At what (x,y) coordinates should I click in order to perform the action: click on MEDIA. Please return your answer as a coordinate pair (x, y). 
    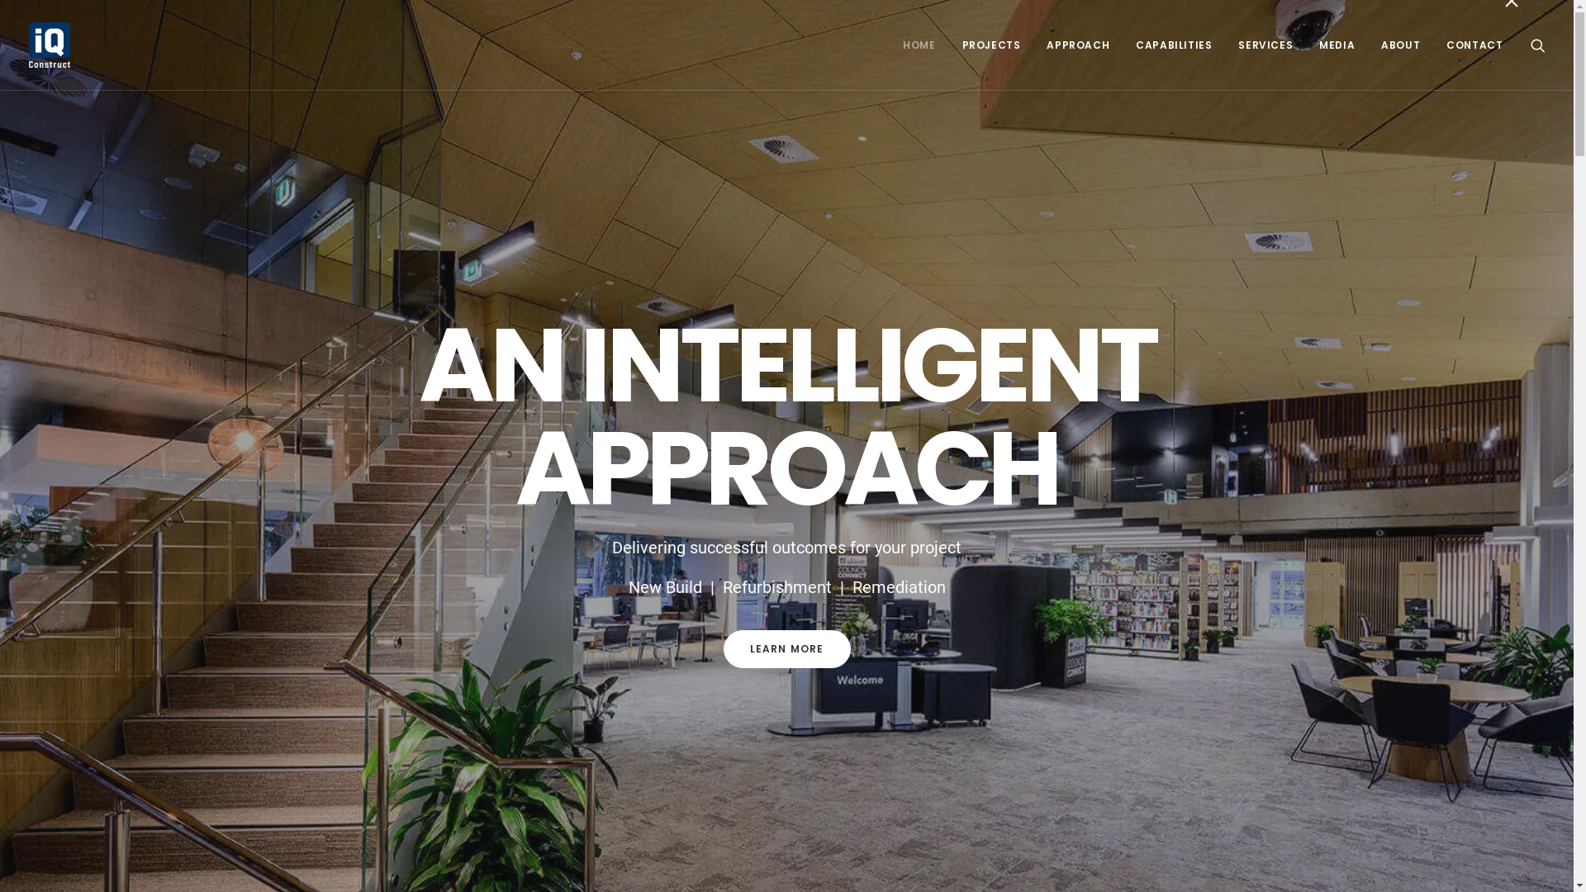
    Looking at the image, I should click on (1337, 45).